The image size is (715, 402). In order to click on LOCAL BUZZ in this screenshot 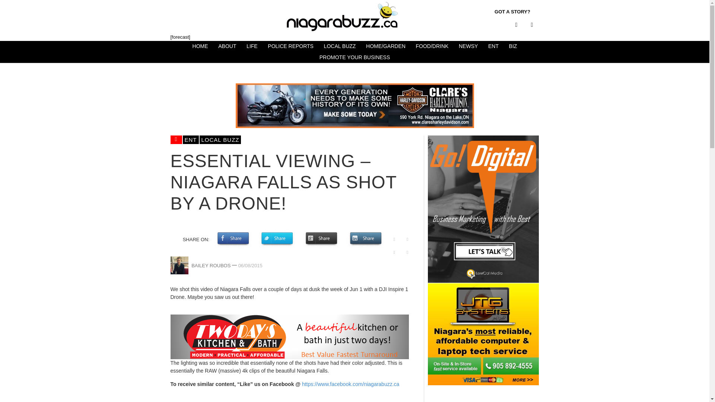, I will do `click(340, 47)`.